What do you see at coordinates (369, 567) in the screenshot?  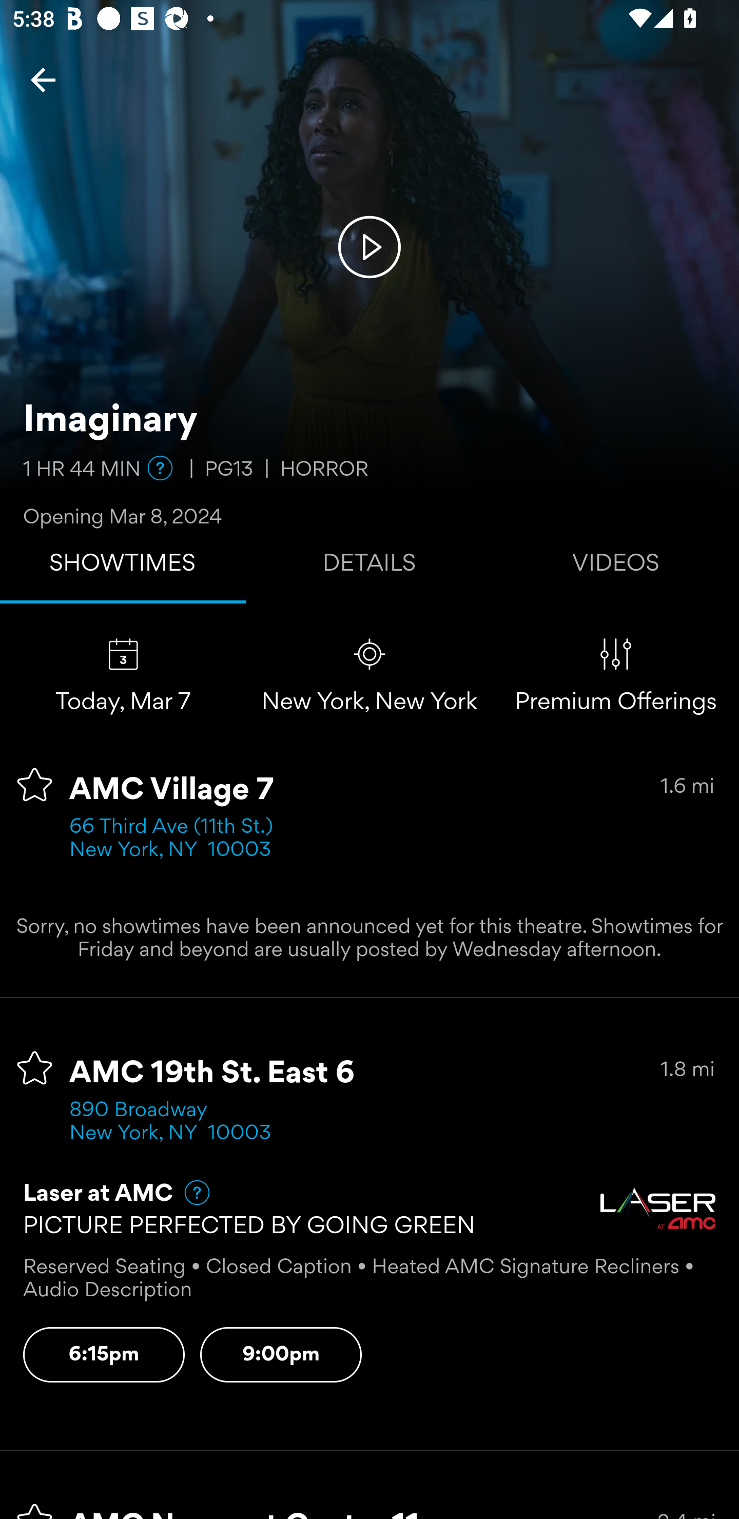 I see `DETAILS
Tab 2 of 3` at bounding box center [369, 567].